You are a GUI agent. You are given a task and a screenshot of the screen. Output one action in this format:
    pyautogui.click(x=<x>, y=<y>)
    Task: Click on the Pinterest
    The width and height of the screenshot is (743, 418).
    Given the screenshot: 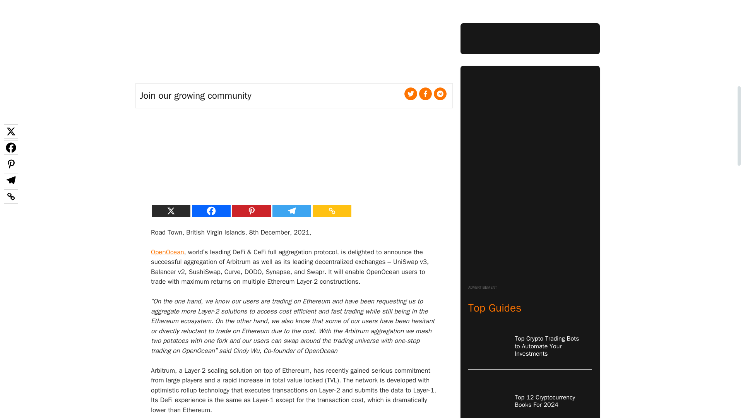 What is the action you would take?
    pyautogui.click(x=252, y=211)
    